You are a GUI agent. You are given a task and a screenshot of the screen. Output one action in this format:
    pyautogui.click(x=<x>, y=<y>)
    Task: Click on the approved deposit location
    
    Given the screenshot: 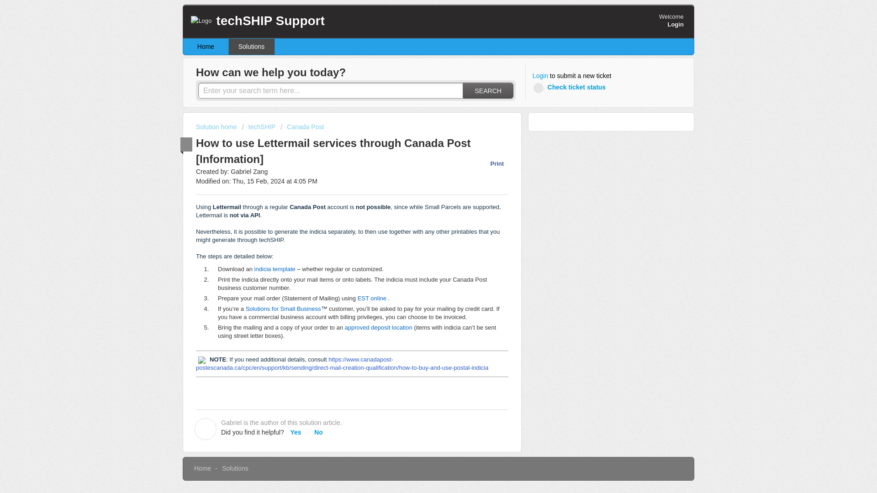 What is the action you would take?
    pyautogui.click(x=378, y=327)
    